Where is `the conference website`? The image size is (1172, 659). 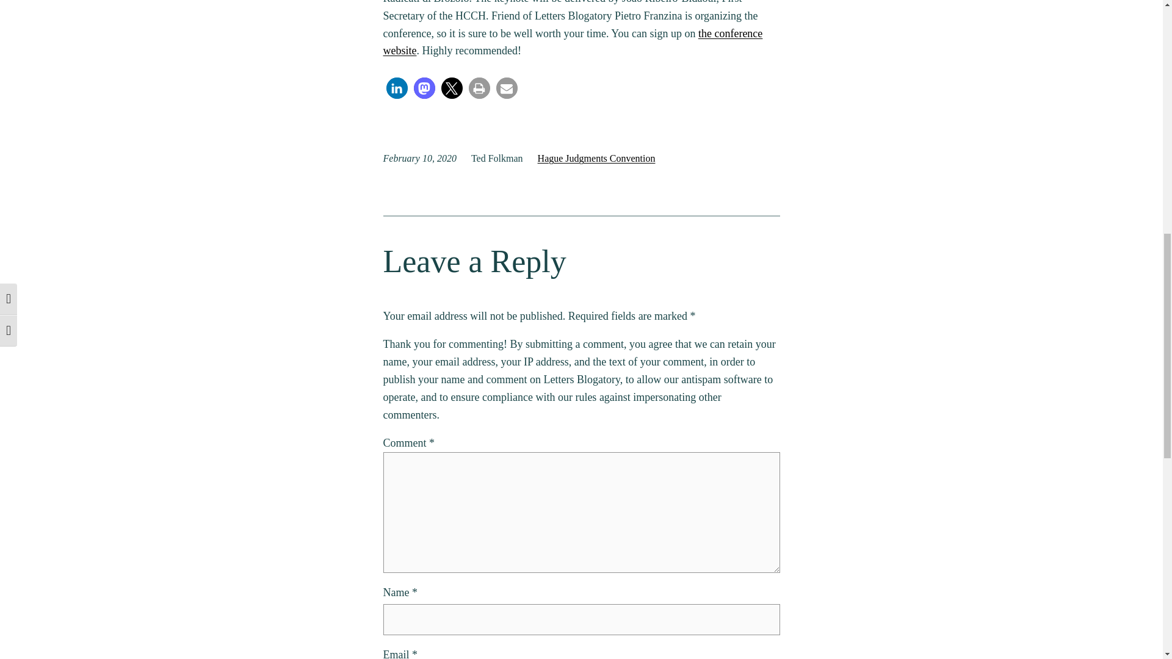
the conference website is located at coordinates (573, 42).